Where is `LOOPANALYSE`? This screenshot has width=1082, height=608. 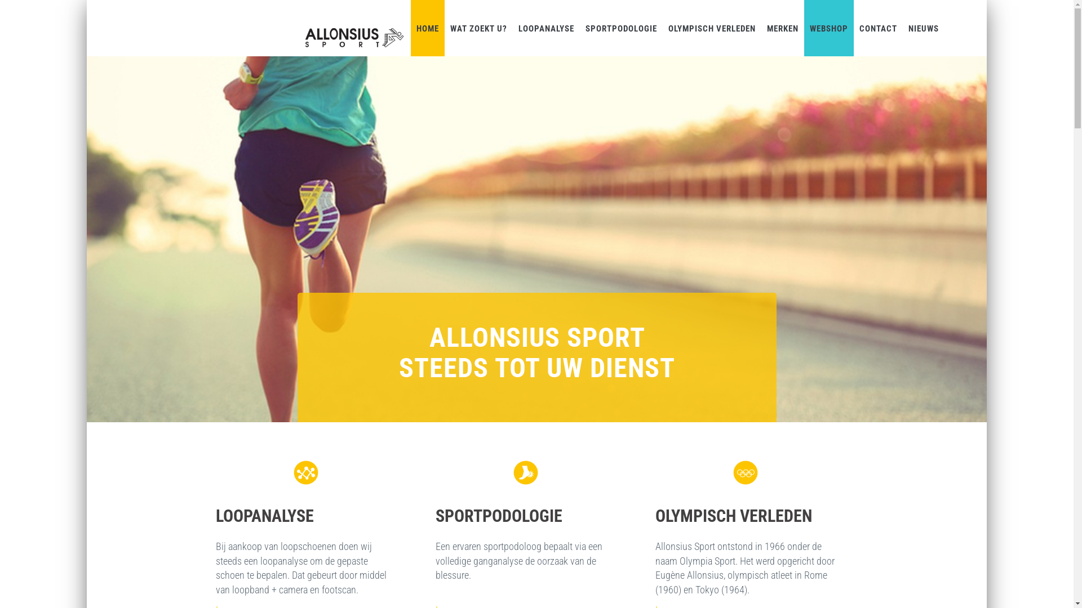
LOOPANALYSE is located at coordinates (547, 28).